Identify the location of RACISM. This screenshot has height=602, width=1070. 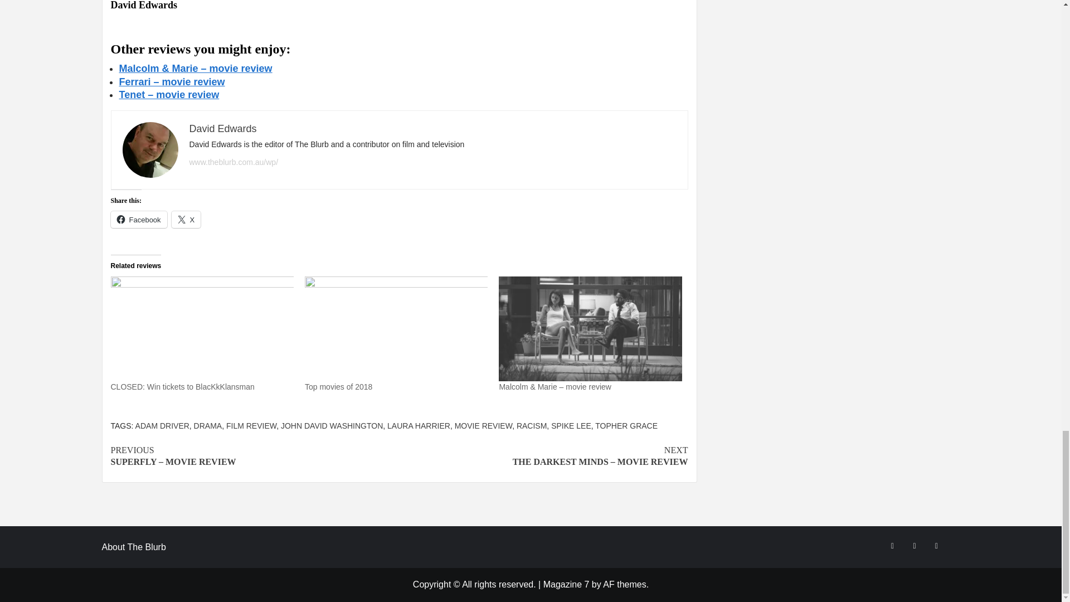
(532, 426).